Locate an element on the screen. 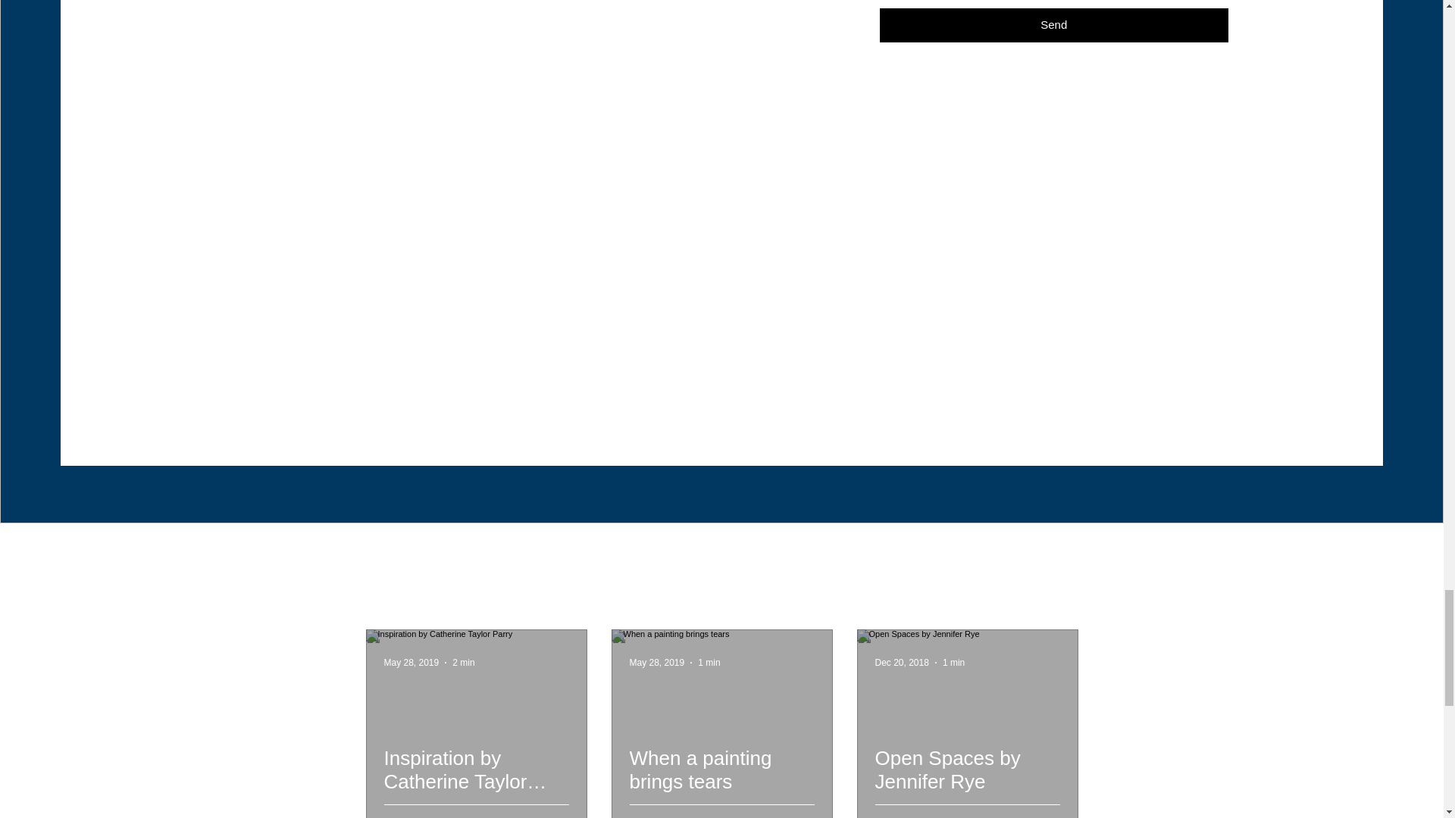 Image resolution: width=1455 pixels, height=818 pixels. When a painting brings tears is located at coordinates (1053, 25).